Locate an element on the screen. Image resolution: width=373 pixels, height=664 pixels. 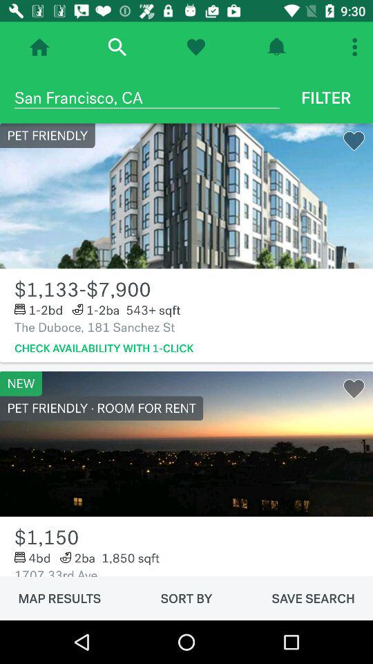
press the item next to map results is located at coordinates (186, 598).